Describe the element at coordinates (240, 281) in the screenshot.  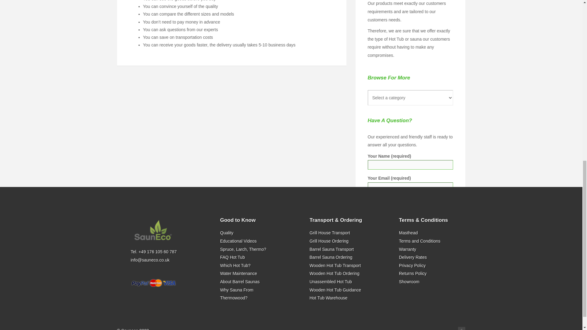
I see `About Barrel Saunas` at that location.